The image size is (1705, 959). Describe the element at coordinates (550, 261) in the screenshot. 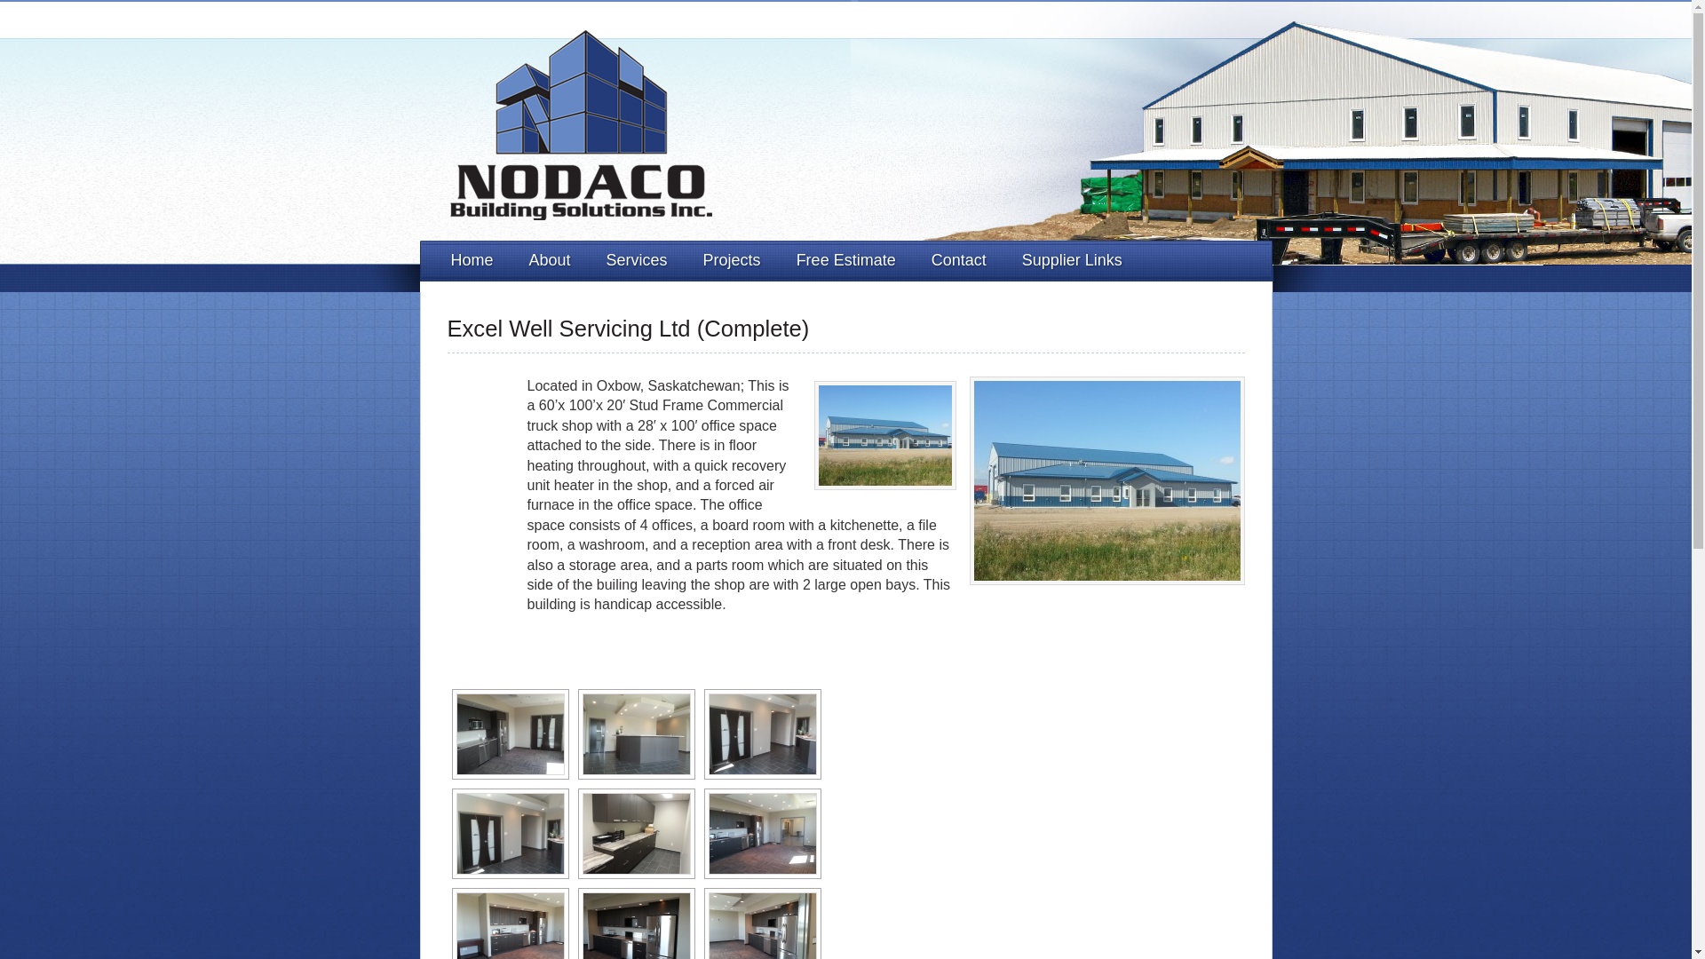

I see `About` at that location.